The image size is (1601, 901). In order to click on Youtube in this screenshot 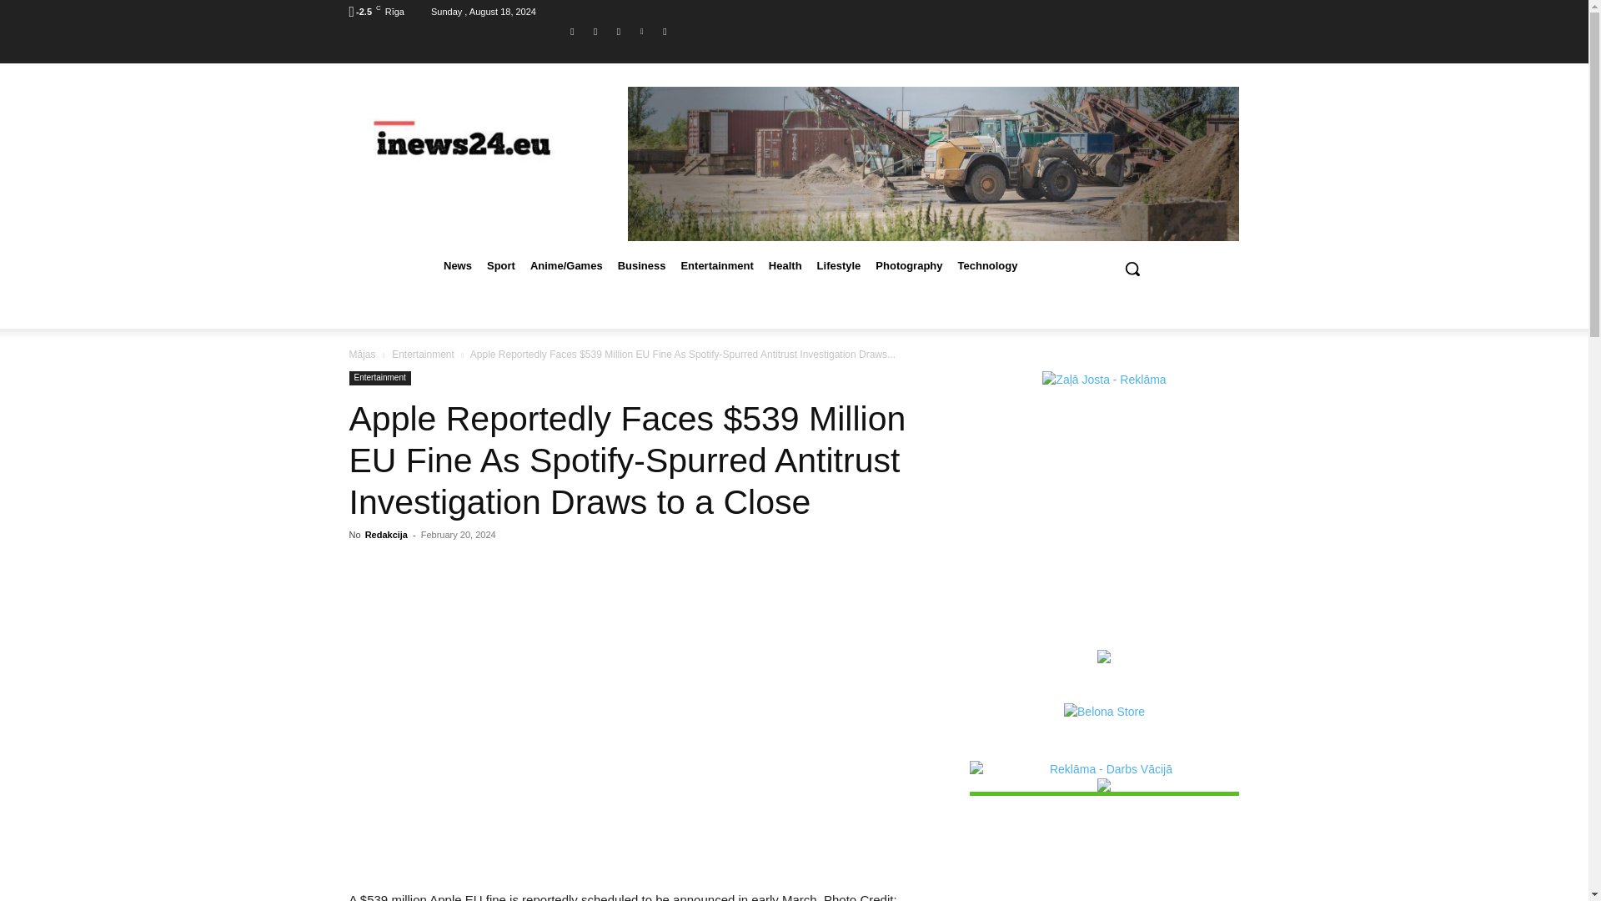, I will do `click(664, 32)`.